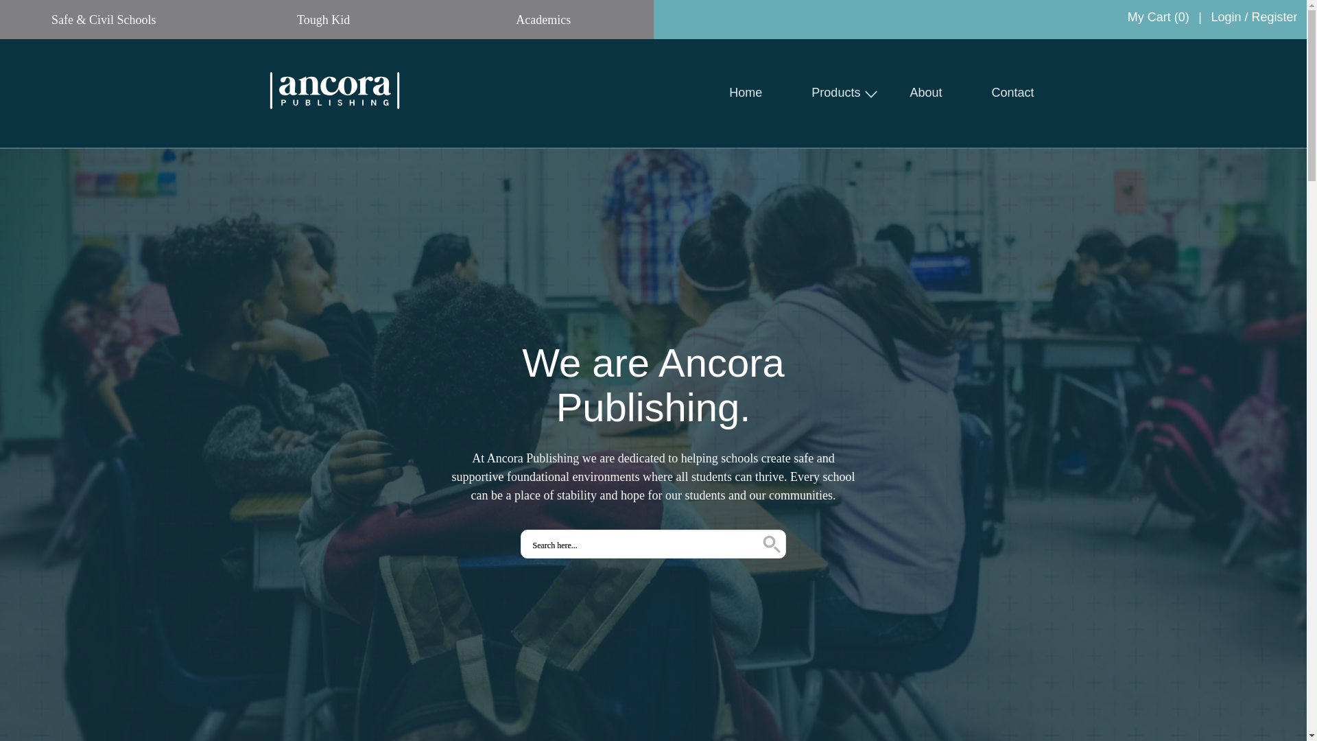 The image size is (1317, 741). Describe the element at coordinates (1012, 93) in the screenshot. I see `Contact` at that location.